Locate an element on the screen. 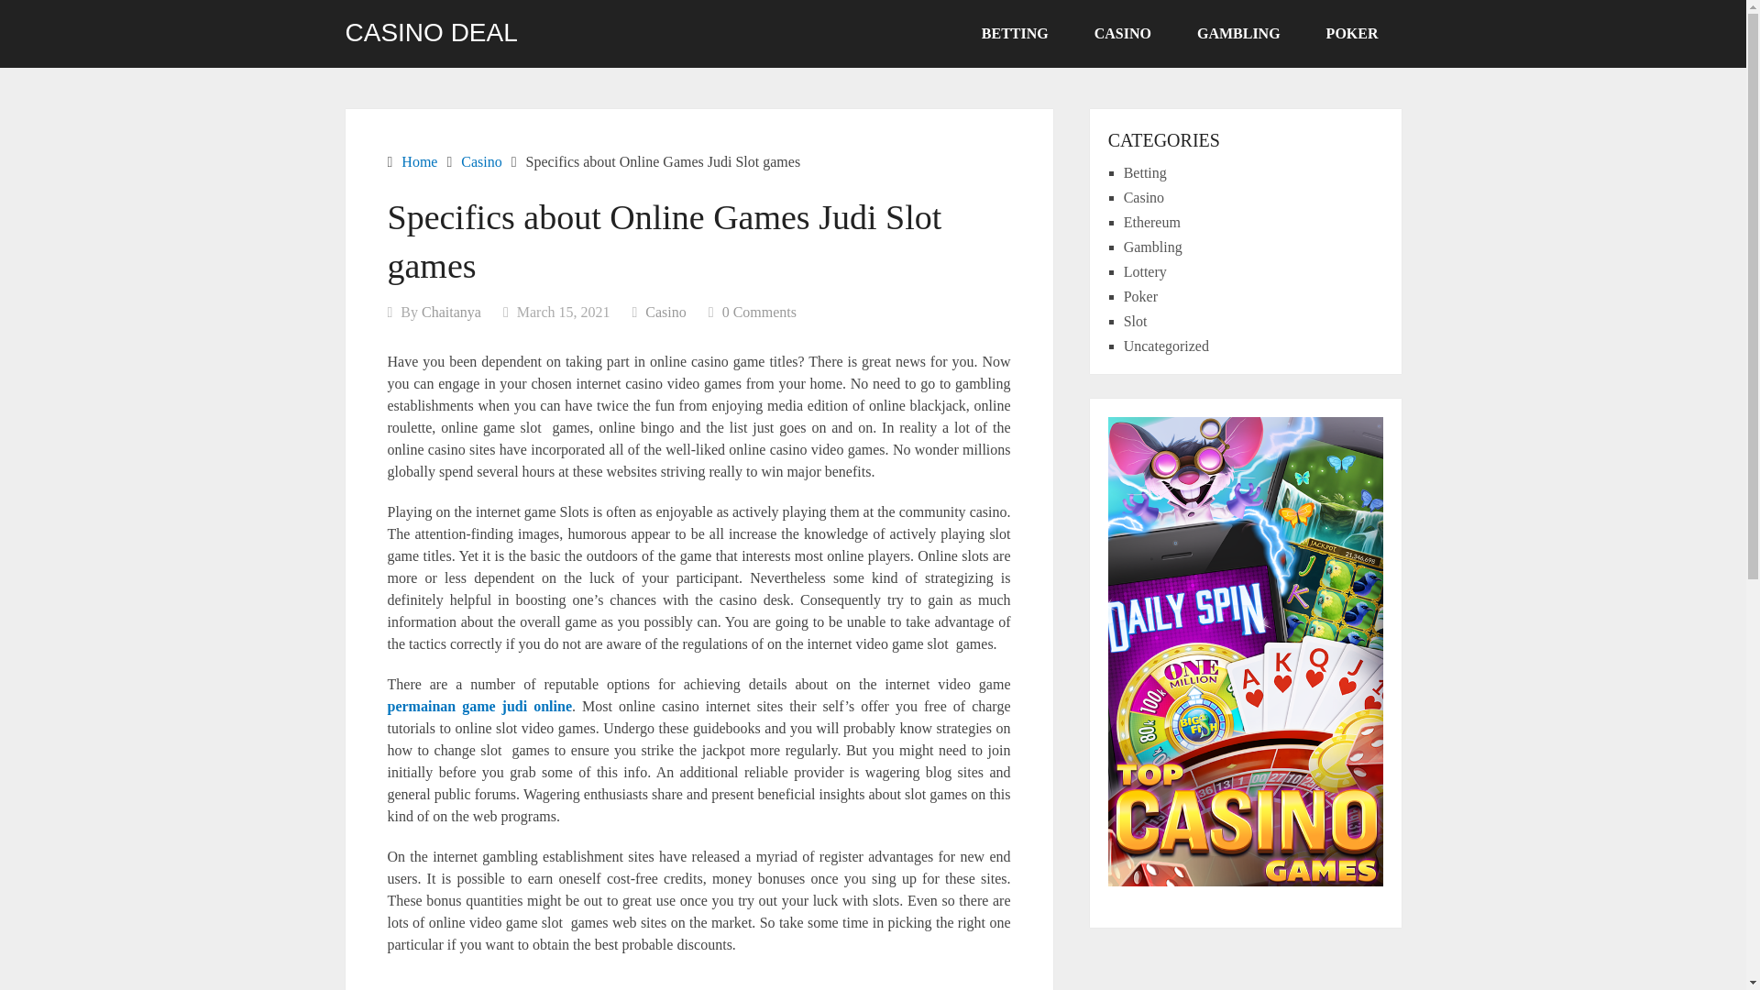 The image size is (1760, 990). Lottery is located at coordinates (1145, 271).